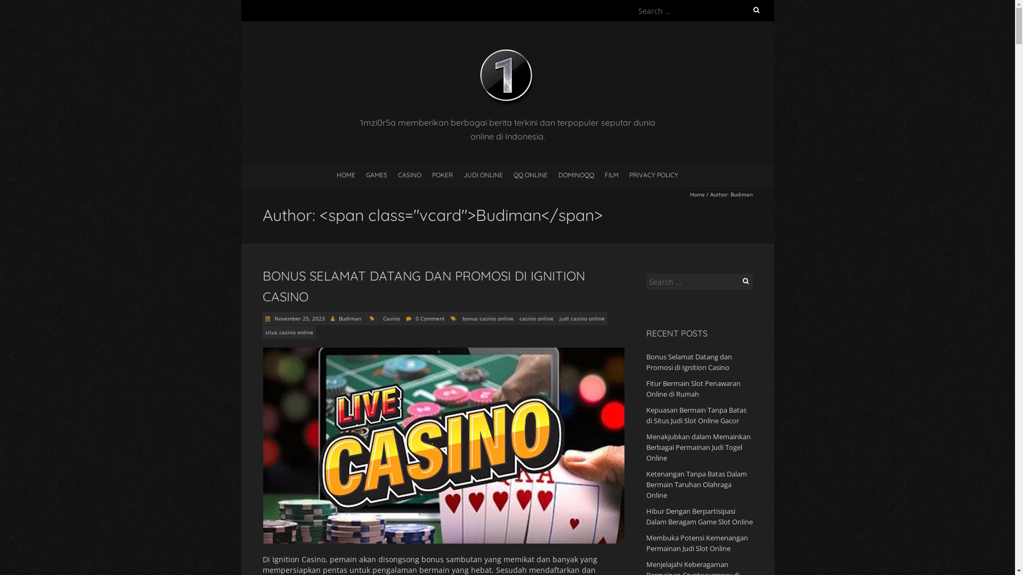  What do you see at coordinates (442, 175) in the screenshot?
I see `POKER` at bounding box center [442, 175].